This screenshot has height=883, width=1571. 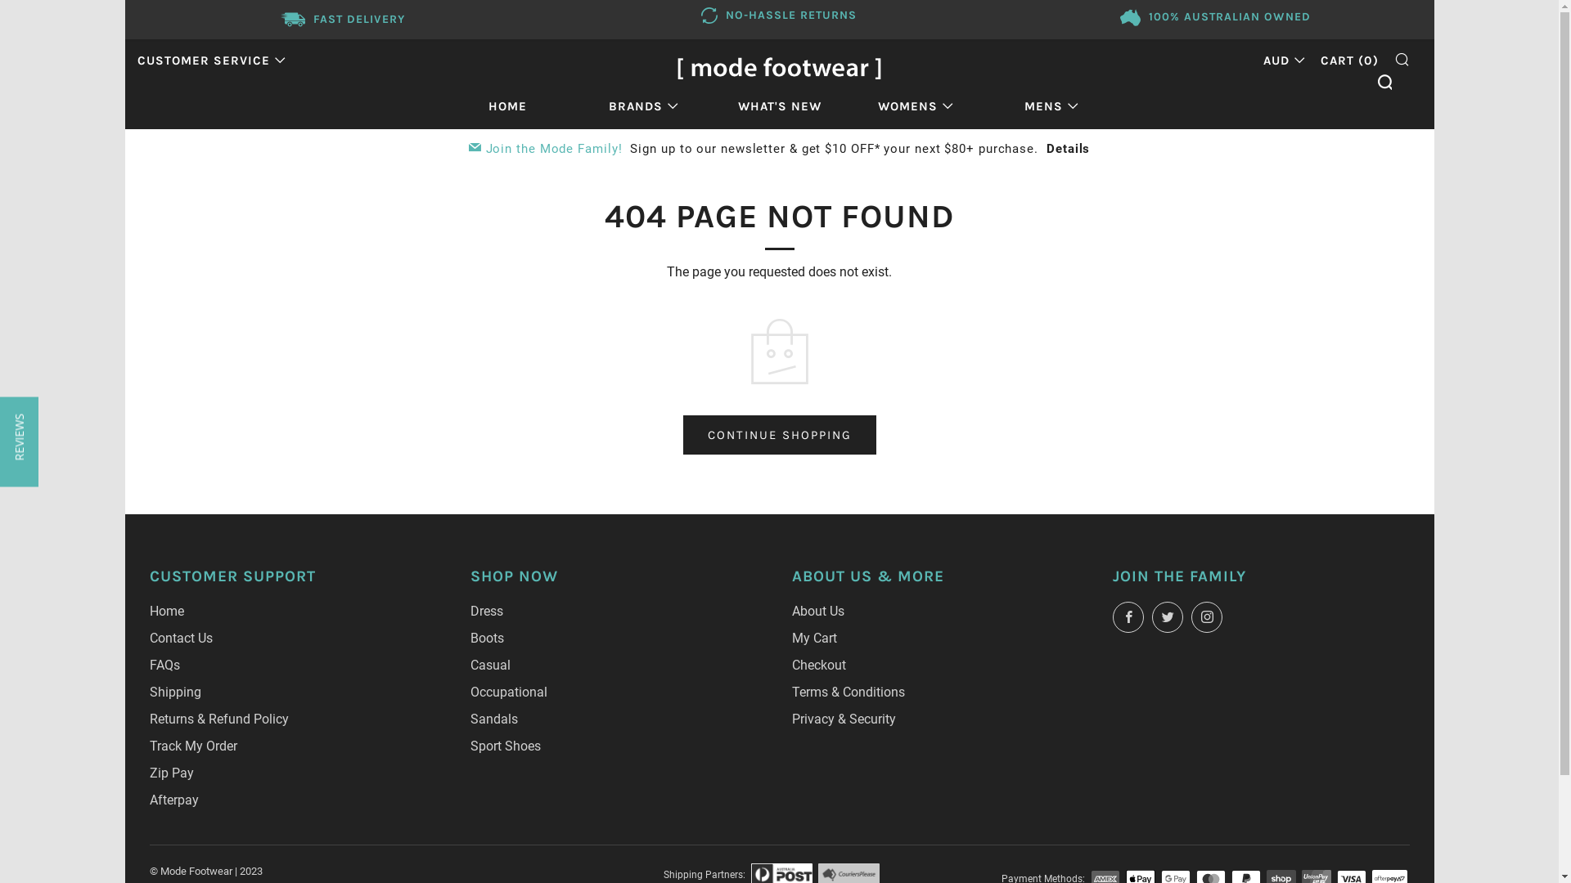 What do you see at coordinates (779, 435) in the screenshot?
I see `CONTINUE SHOPPING` at bounding box center [779, 435].